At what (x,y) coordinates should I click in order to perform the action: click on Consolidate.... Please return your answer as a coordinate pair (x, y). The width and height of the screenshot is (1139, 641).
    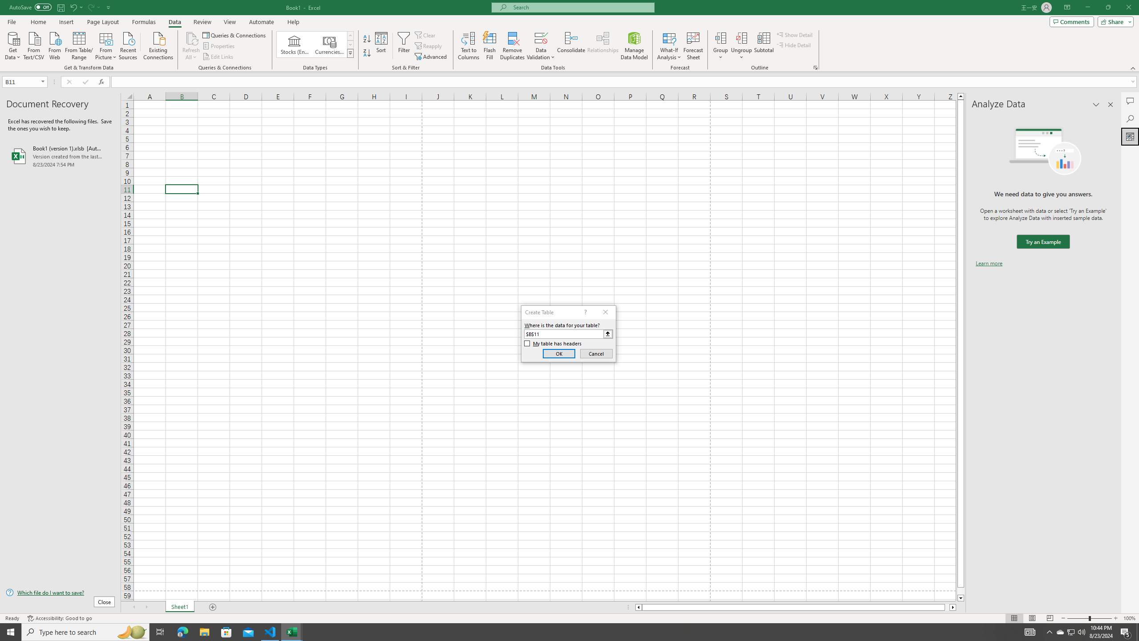
    Looking at the image, I should click on (571, 46).